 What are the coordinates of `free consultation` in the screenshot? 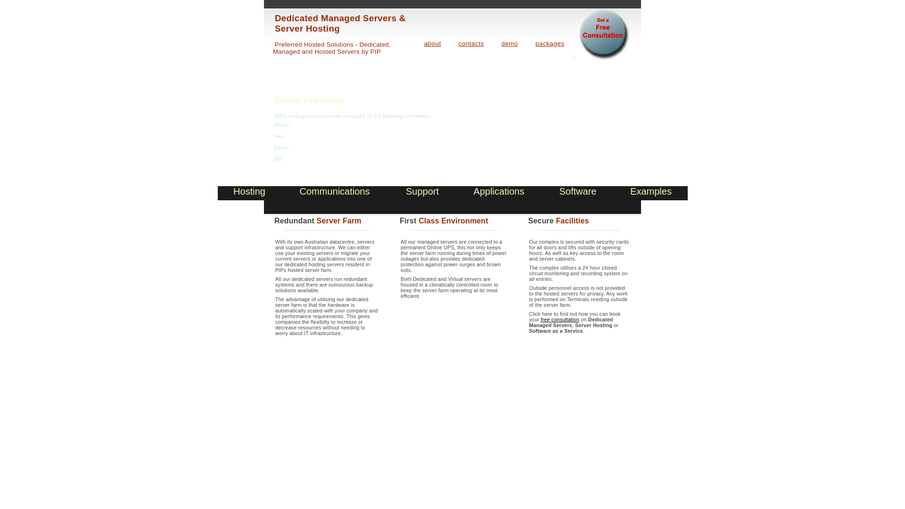 It's located at (560, 320).